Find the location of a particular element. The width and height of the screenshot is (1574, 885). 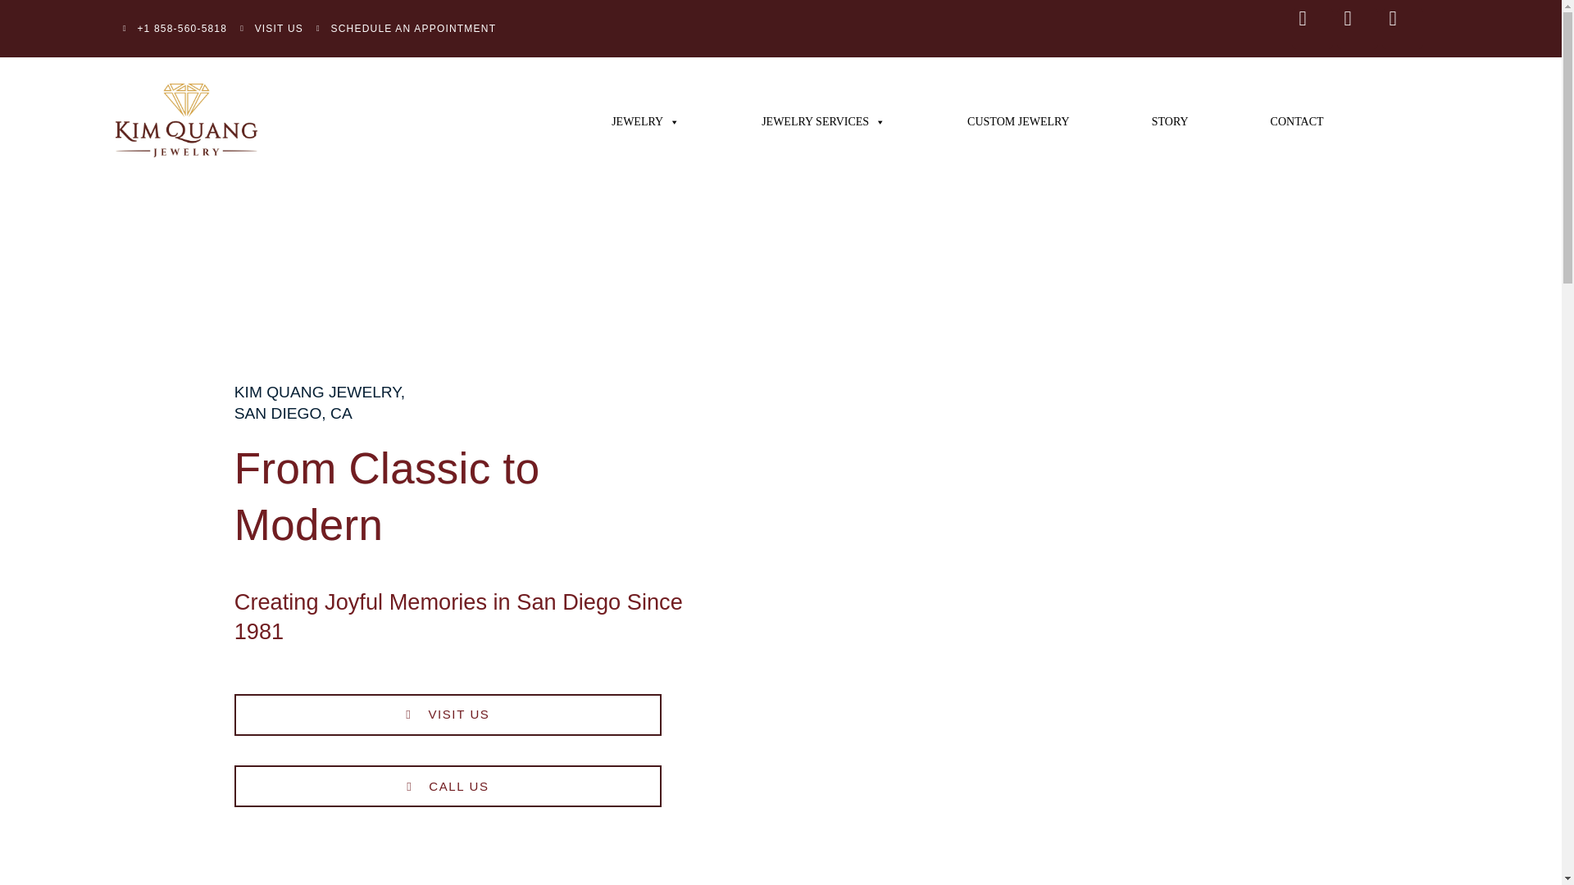

VISIT US is located at coordinates (272, 28).